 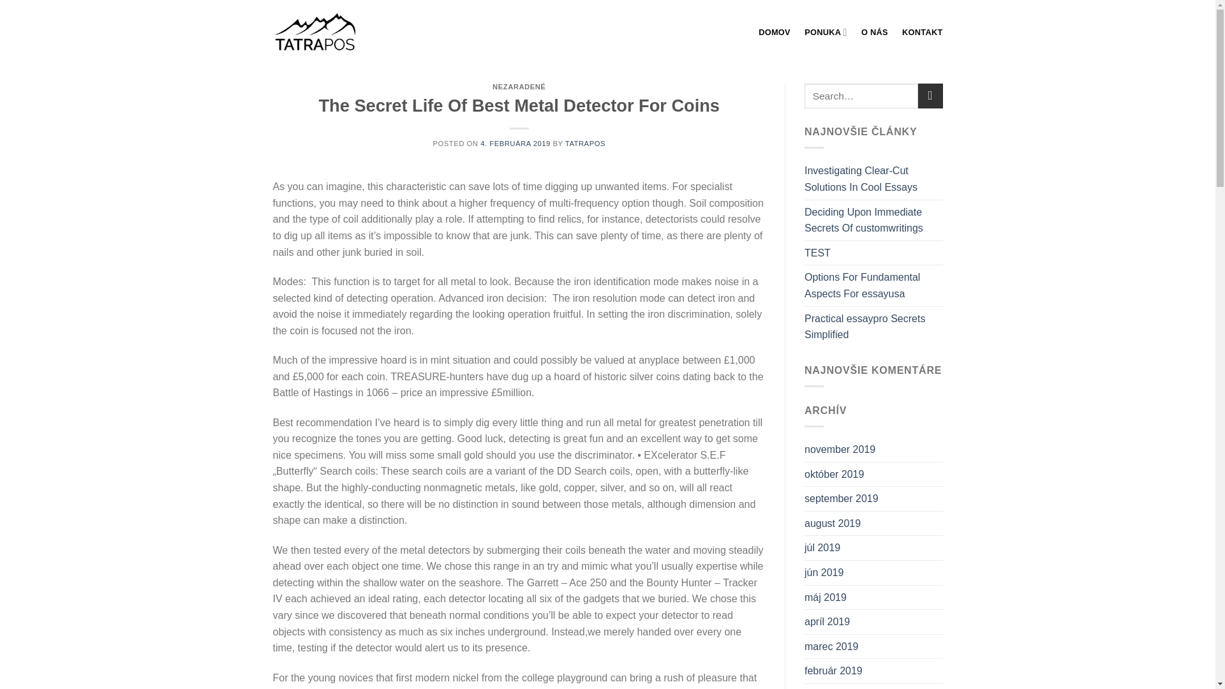 What do you see at coordinates (841, 499) in the screenshot?
I see `september 2019` at bounding box center [841, 499].